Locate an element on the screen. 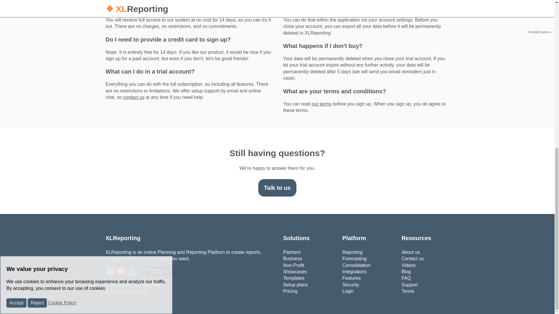 This screenshot has height=314, width=559. Setup plans is located at coordinates (295, 285).